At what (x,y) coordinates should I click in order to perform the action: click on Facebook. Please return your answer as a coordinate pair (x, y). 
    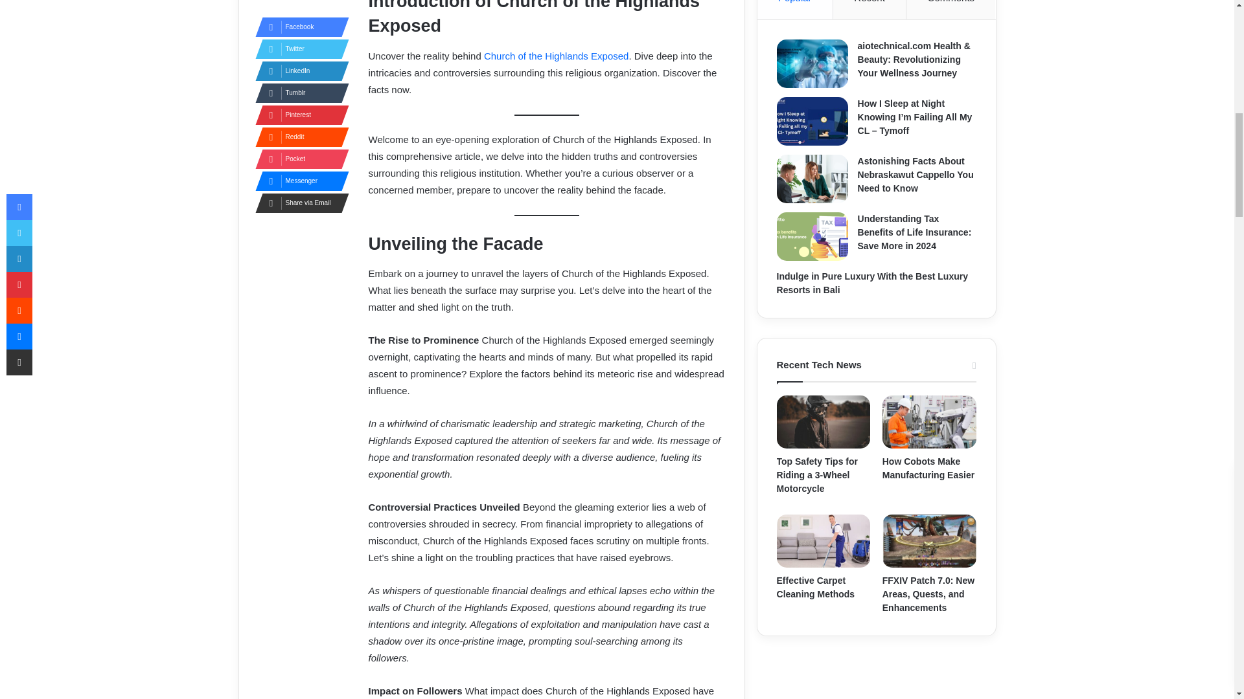
    Looking at the image, I should click on (298, 27).